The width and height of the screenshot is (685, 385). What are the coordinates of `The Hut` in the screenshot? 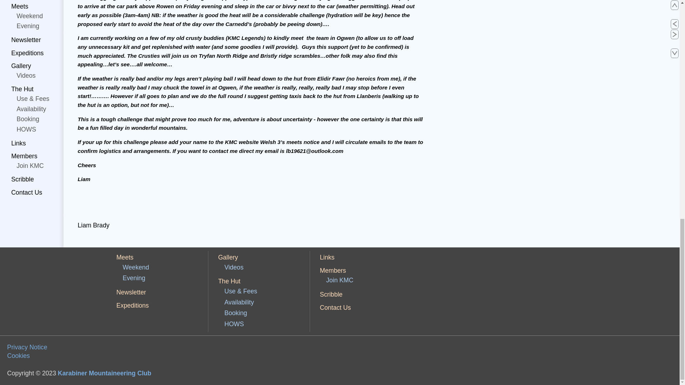 It's located at (229, 281).